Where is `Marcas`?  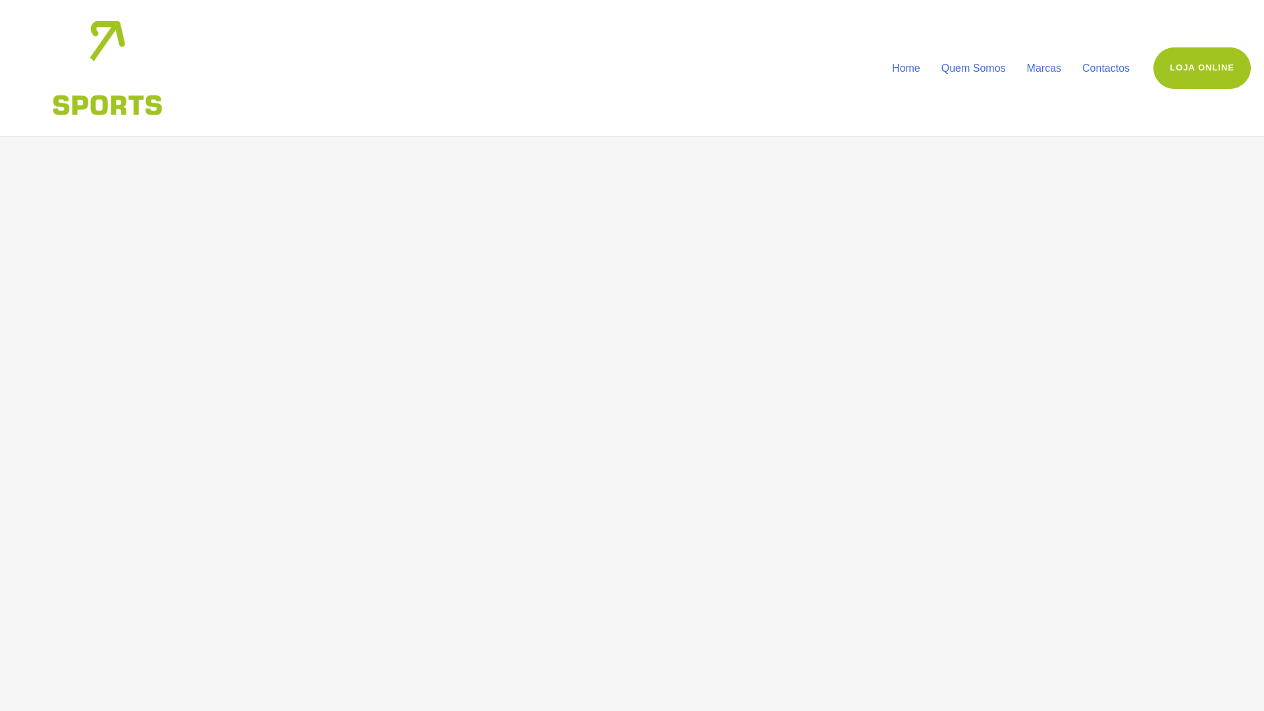
Marcas is located at coordinates (1044, 68).